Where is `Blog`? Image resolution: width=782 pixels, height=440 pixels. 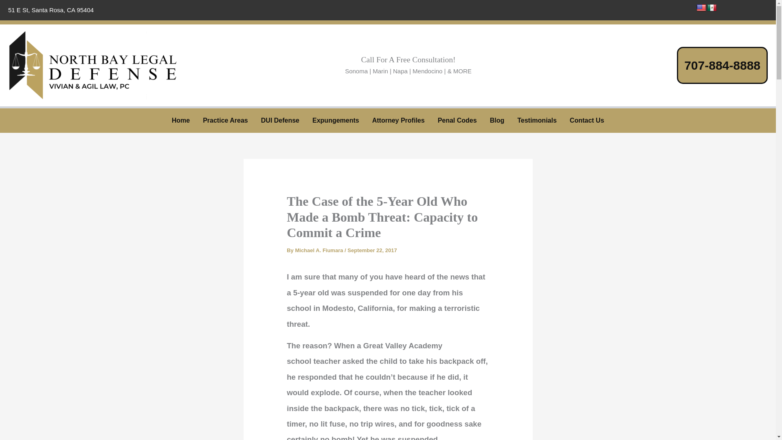 Blog is located at coordinates (497, 121).